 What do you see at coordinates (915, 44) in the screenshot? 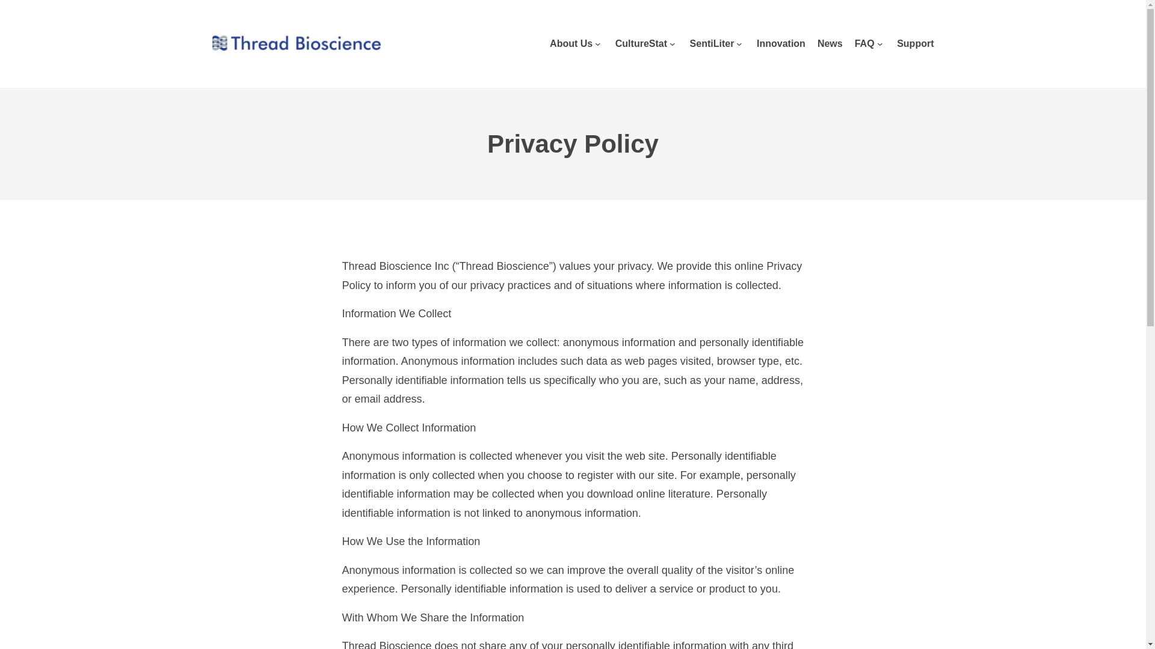
I see `Support` at bounding box center [915, 44].